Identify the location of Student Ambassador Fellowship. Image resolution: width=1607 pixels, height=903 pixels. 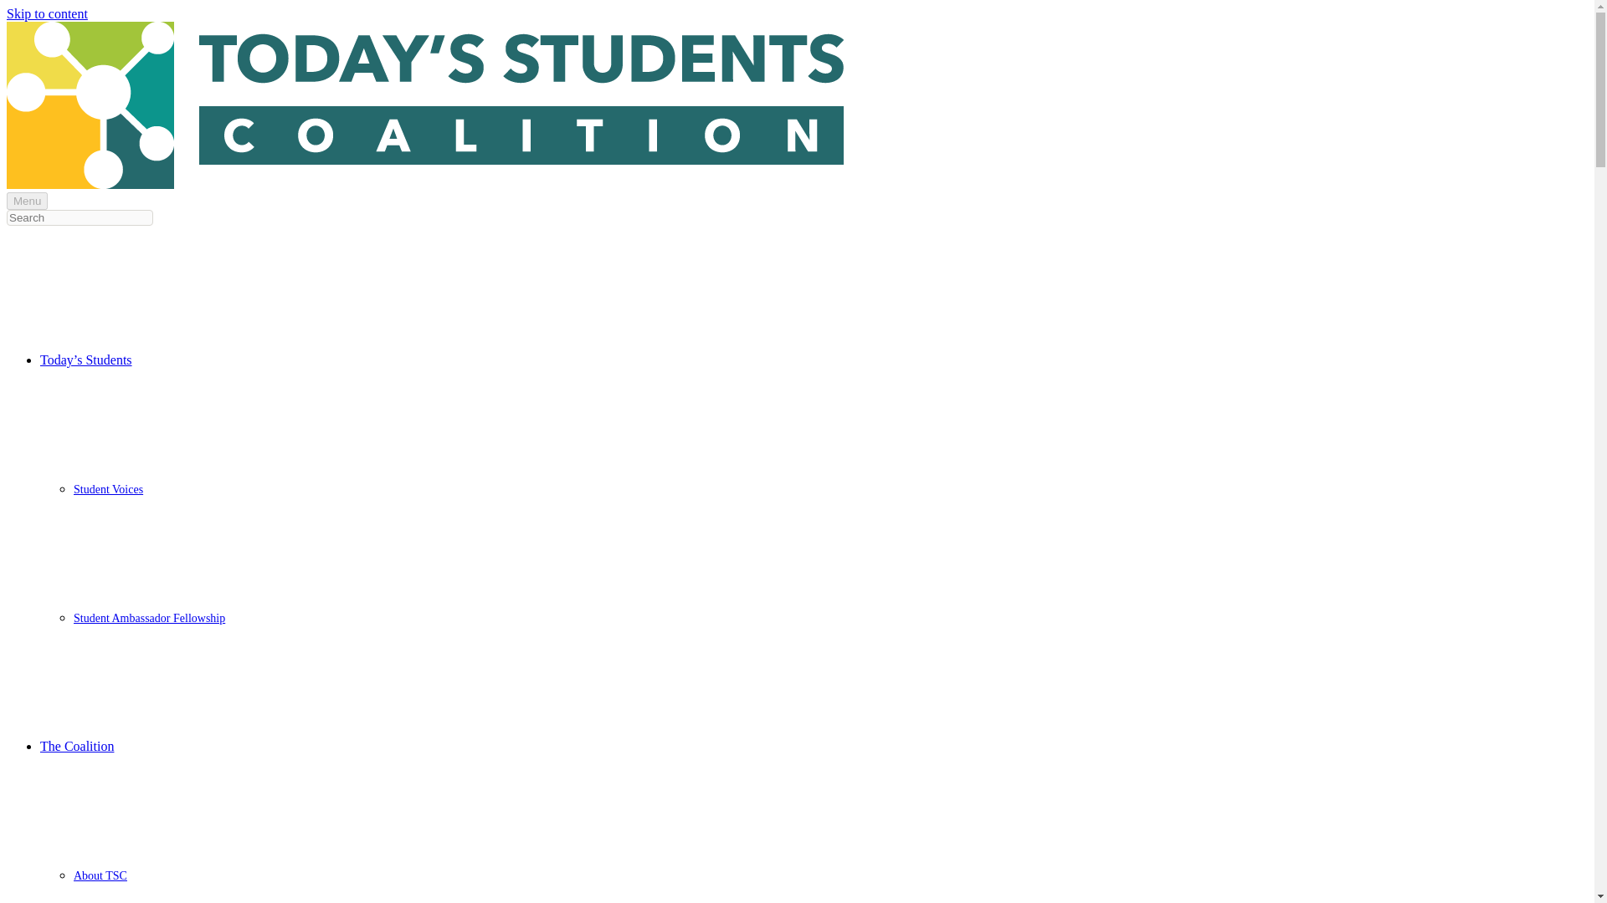
(149, 619).